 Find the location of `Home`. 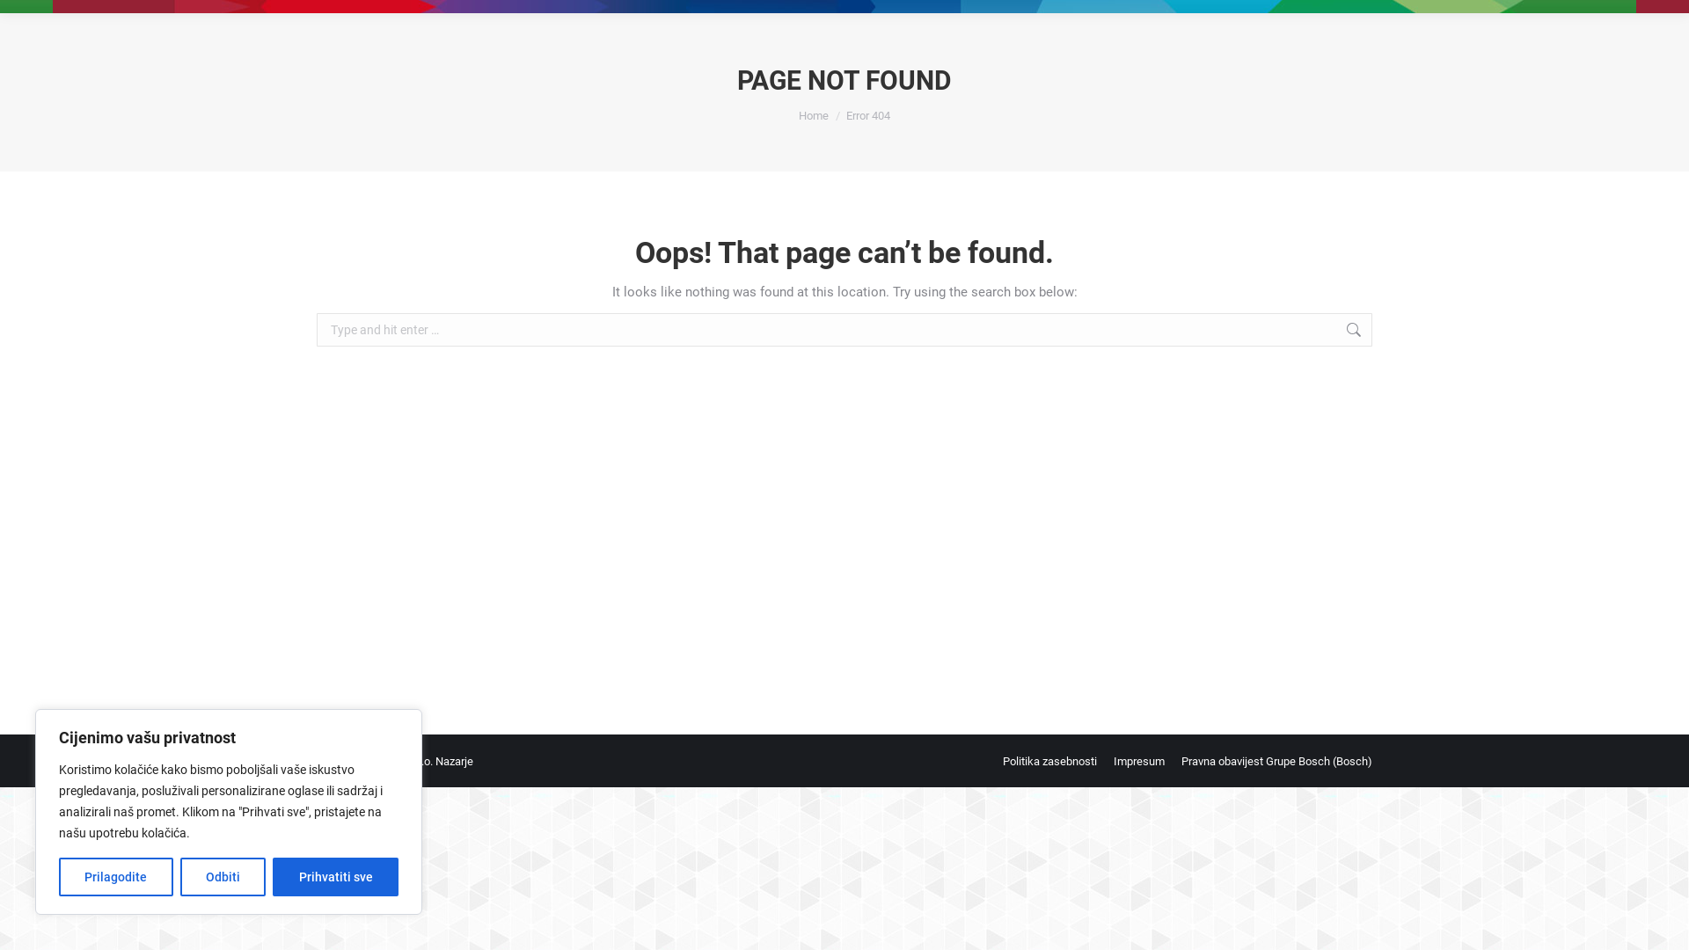

Home is located at coordinates (814, 116).